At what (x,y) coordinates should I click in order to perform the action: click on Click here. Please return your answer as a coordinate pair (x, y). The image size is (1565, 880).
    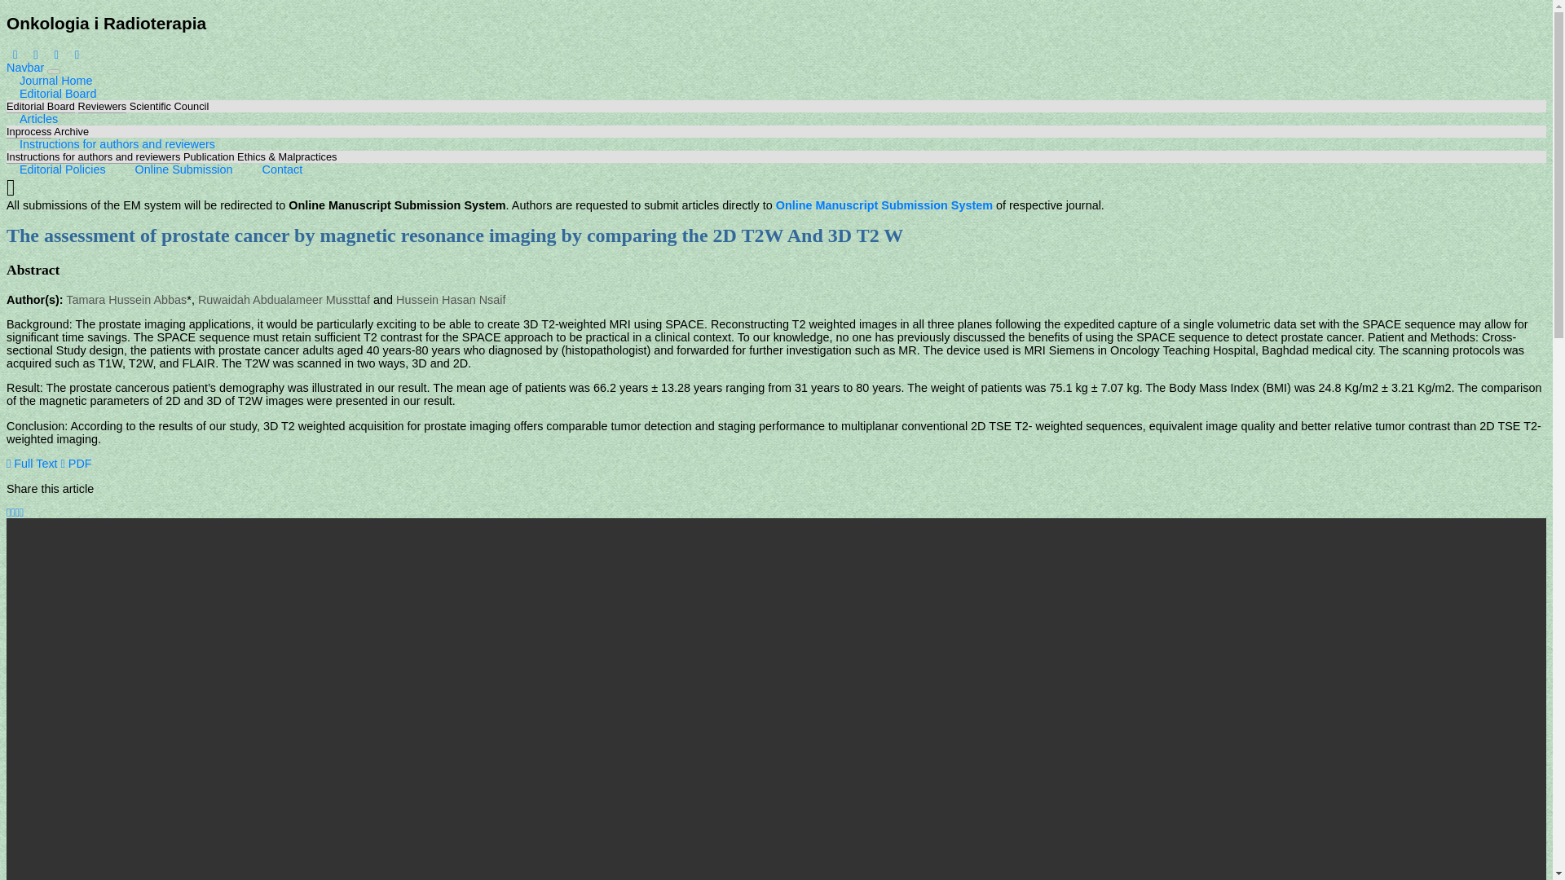
    Looking at the image, I should click on (103, 106).